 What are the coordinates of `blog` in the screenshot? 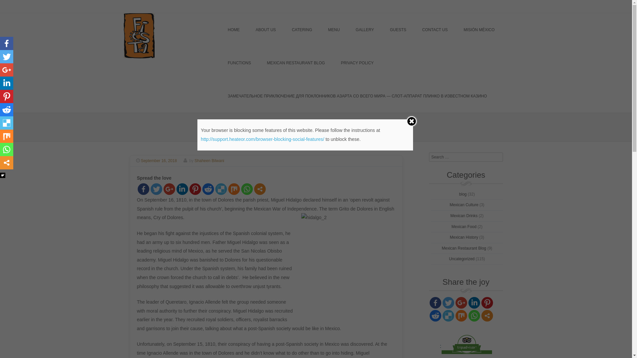 It's located at (463, 194).